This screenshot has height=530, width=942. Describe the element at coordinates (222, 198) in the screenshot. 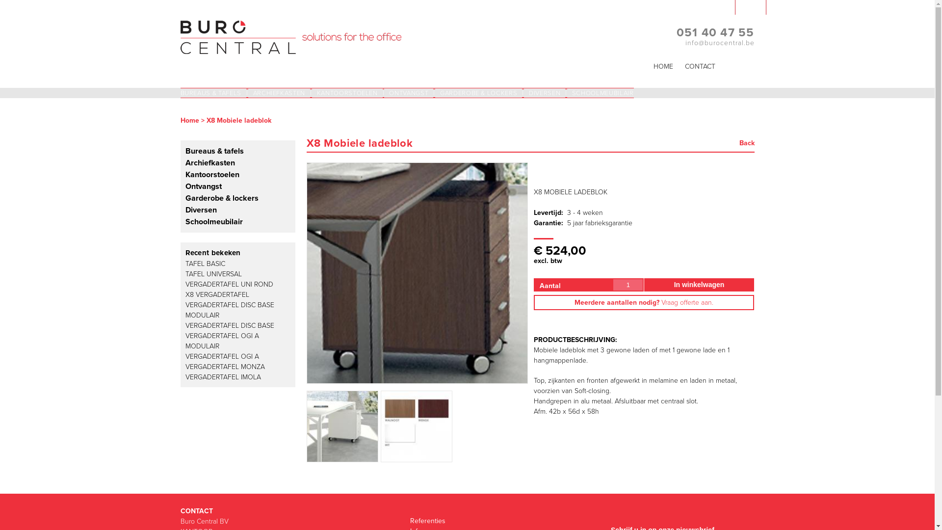

I see `Garderobe & lockers` at that location.